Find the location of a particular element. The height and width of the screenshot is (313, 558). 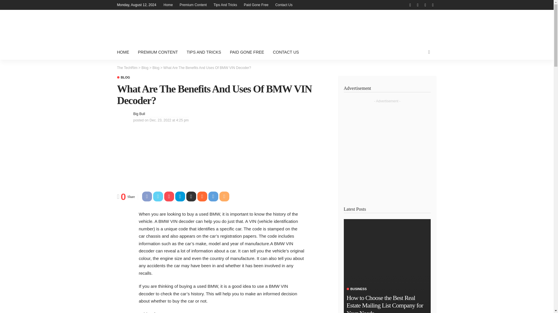

HOME is located at coordinates (125, 52).